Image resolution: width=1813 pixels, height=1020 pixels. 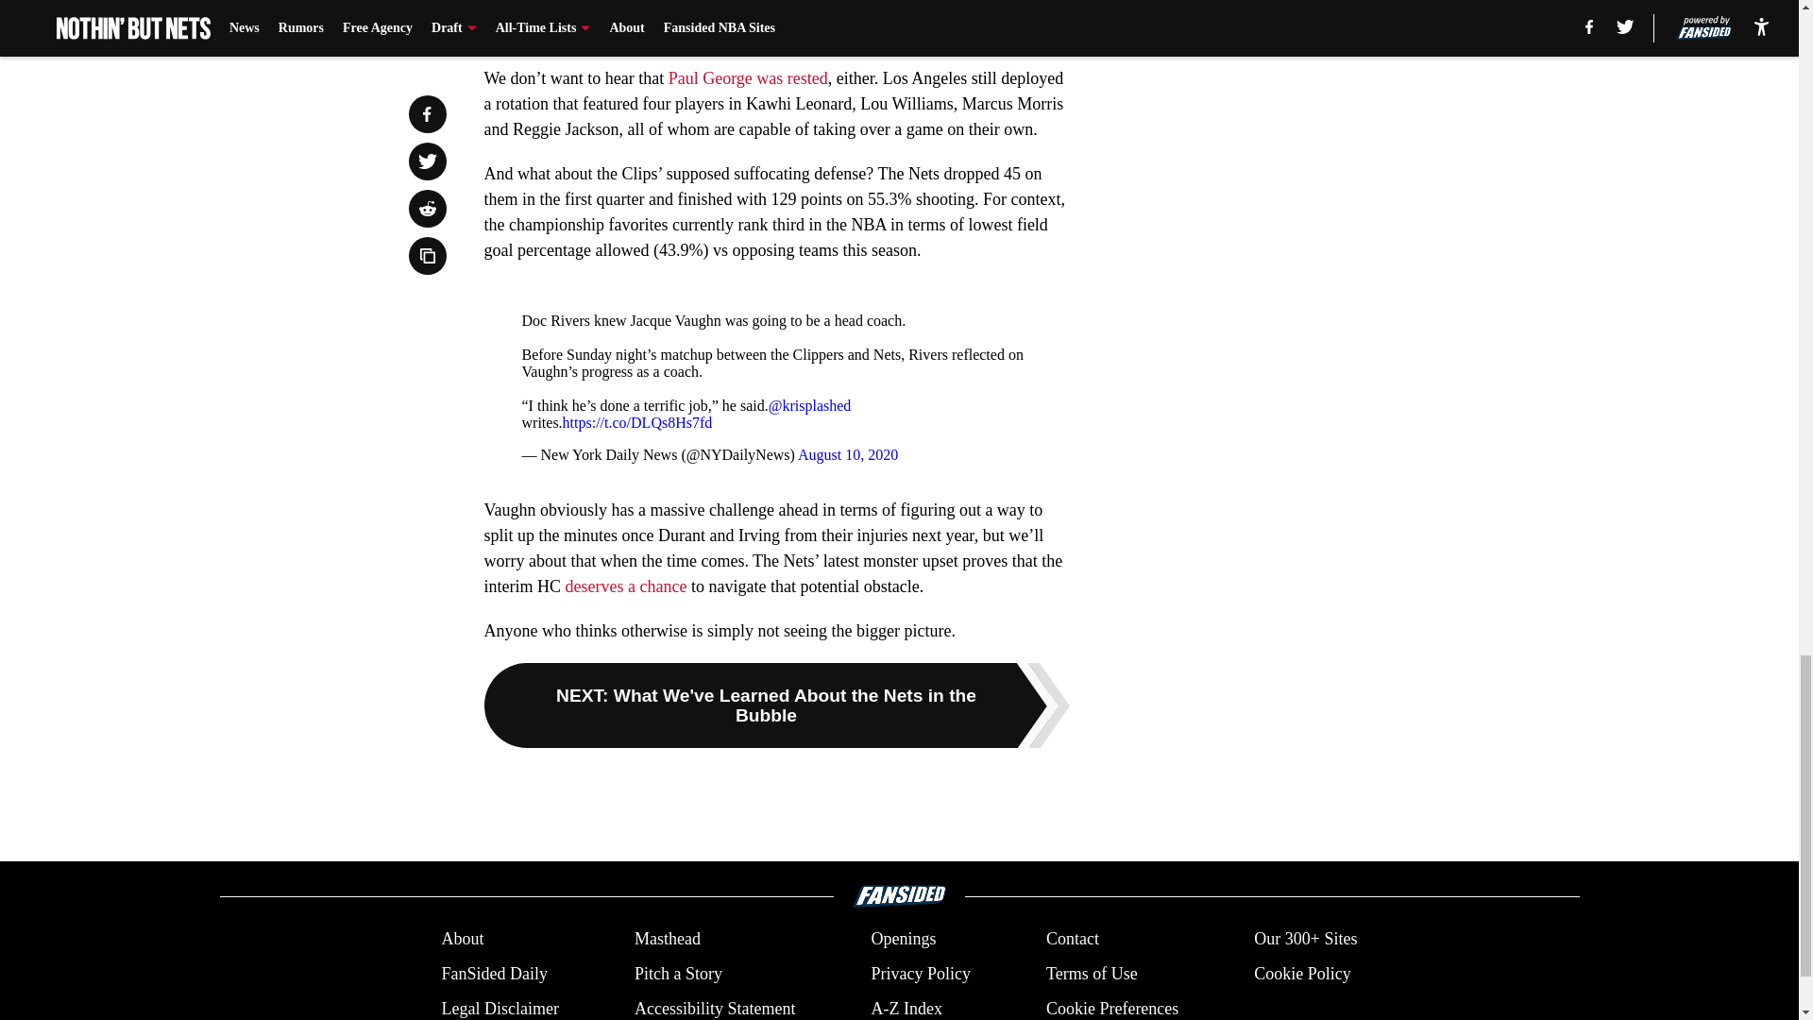 What do you see at coordinates (667, 939) in the screenshot?
I see `Masthead` at bounding box center [667, 939].